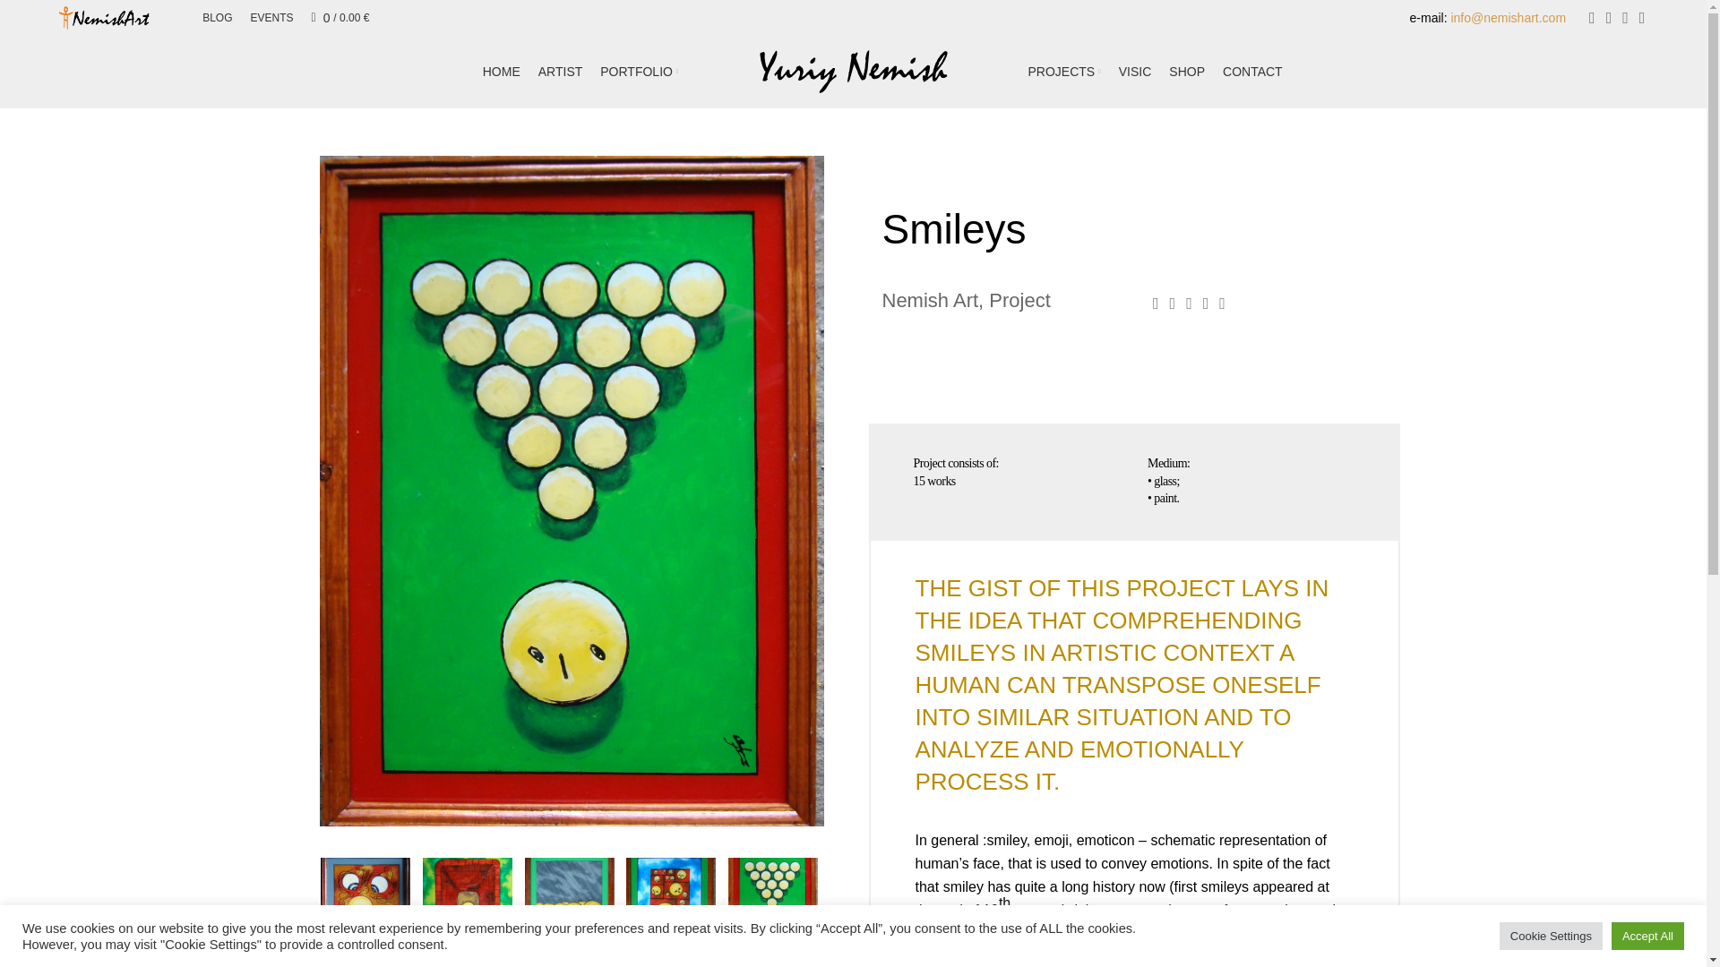 The image size is (1720, 967). Describe the element at coordinates (1136, 72) in the screenshot. I see `VISIC` at that location.